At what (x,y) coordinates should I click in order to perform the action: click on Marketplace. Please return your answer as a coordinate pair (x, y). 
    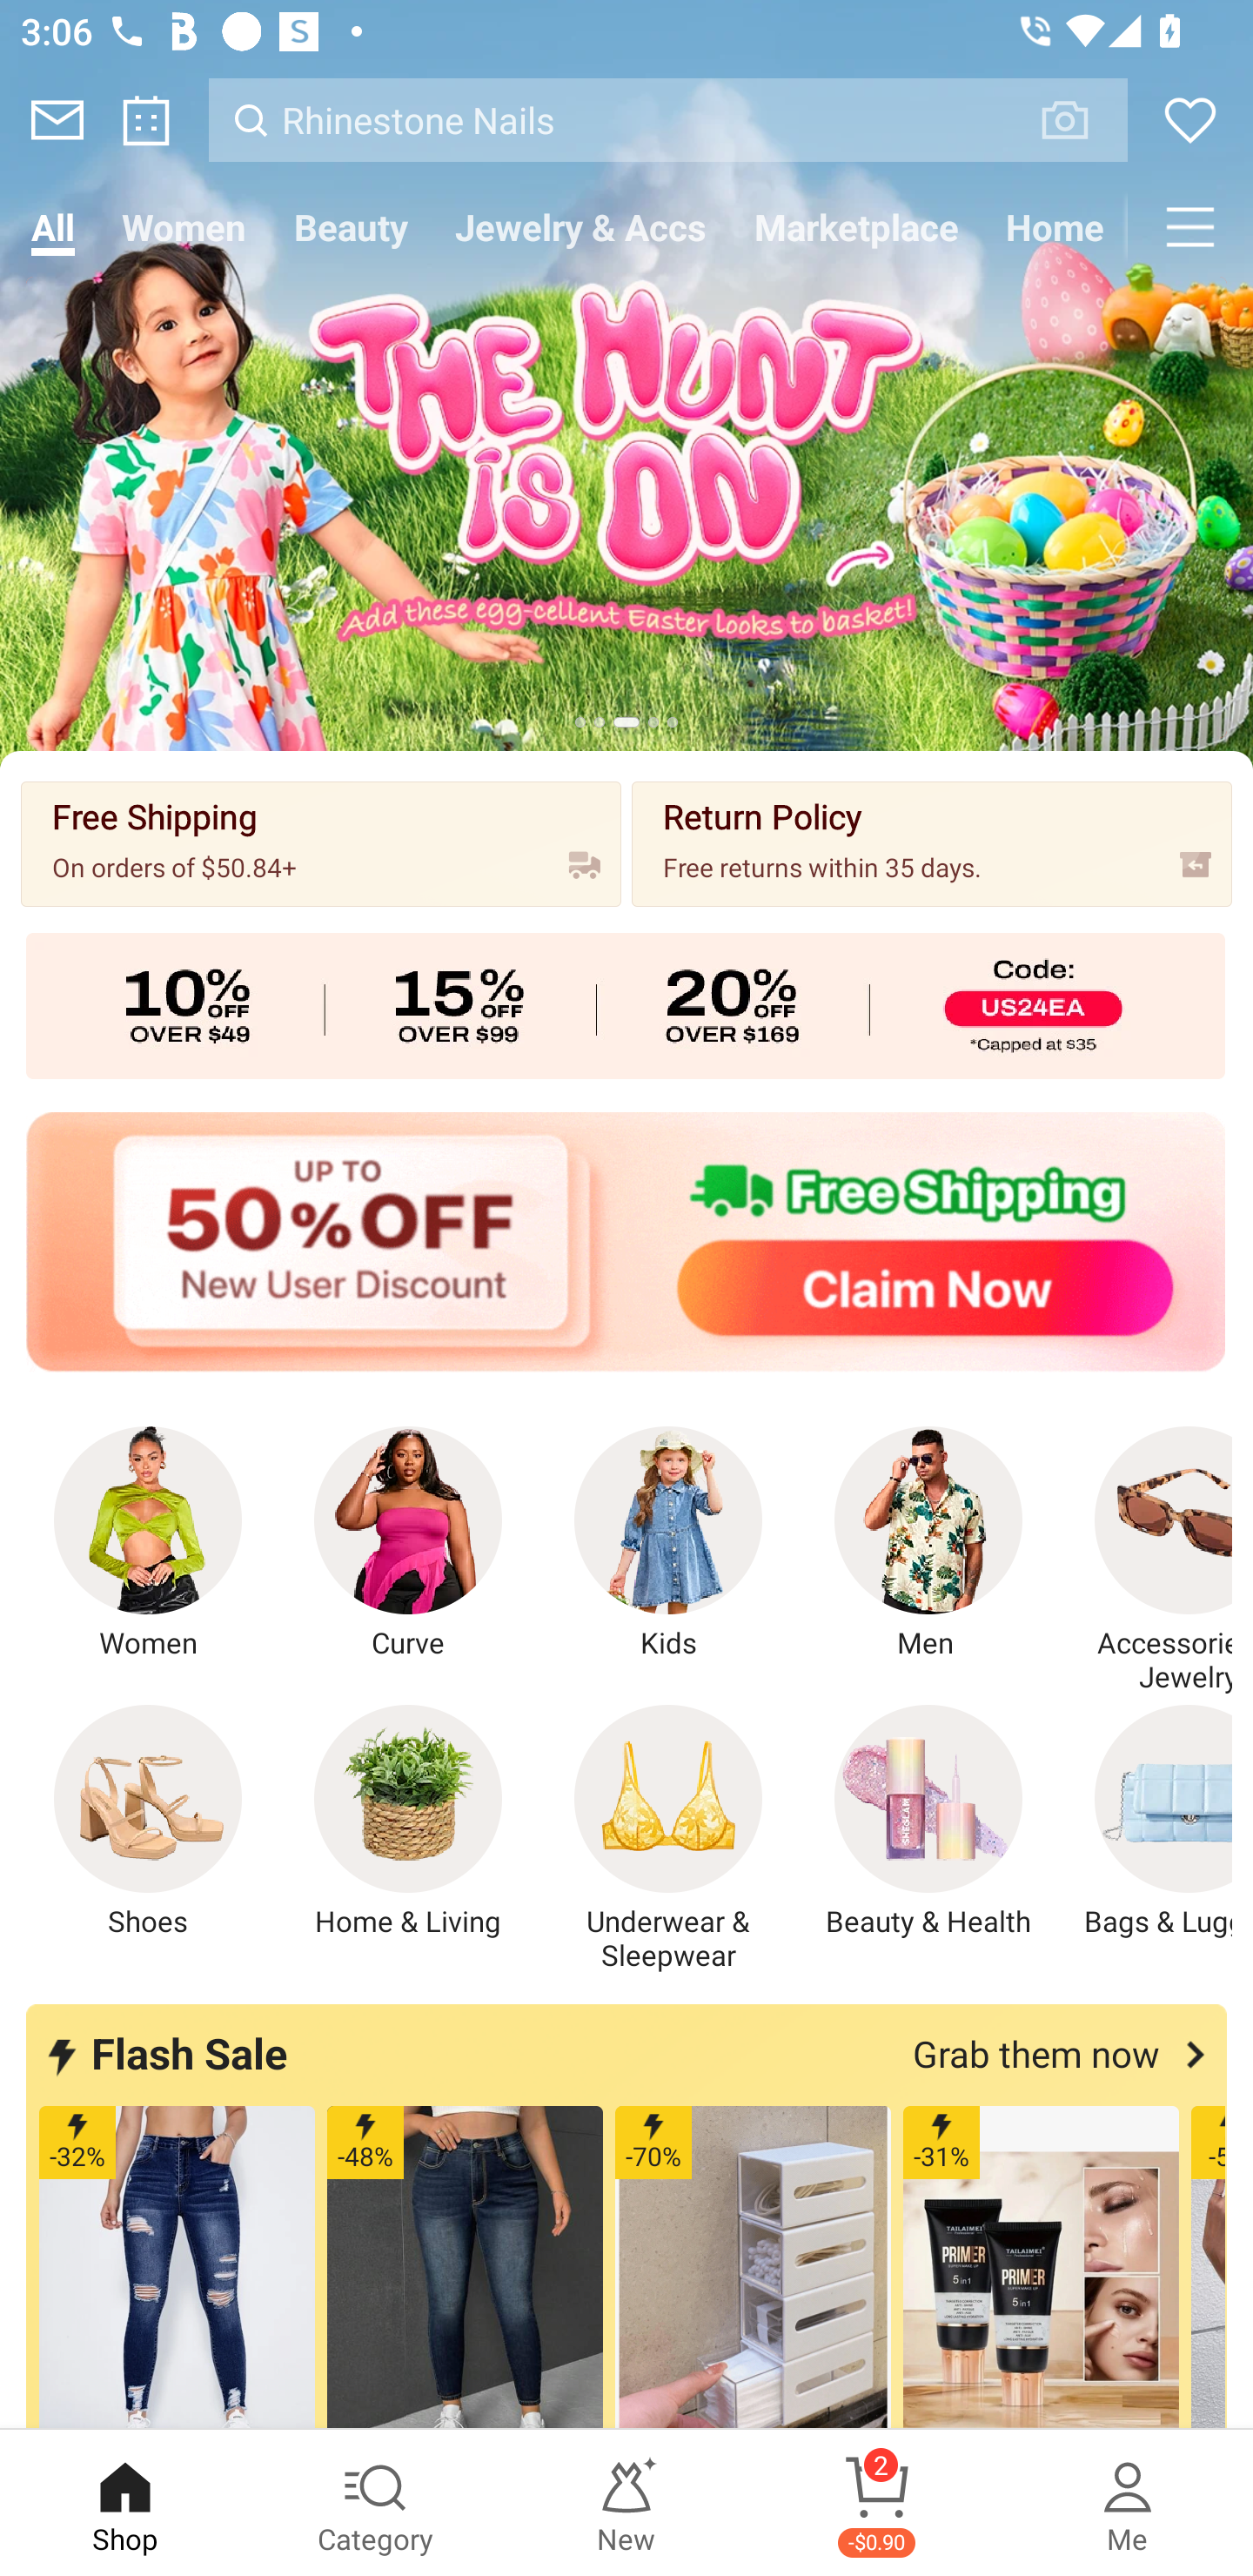
    Looking at the image, I should click on (856, 226).